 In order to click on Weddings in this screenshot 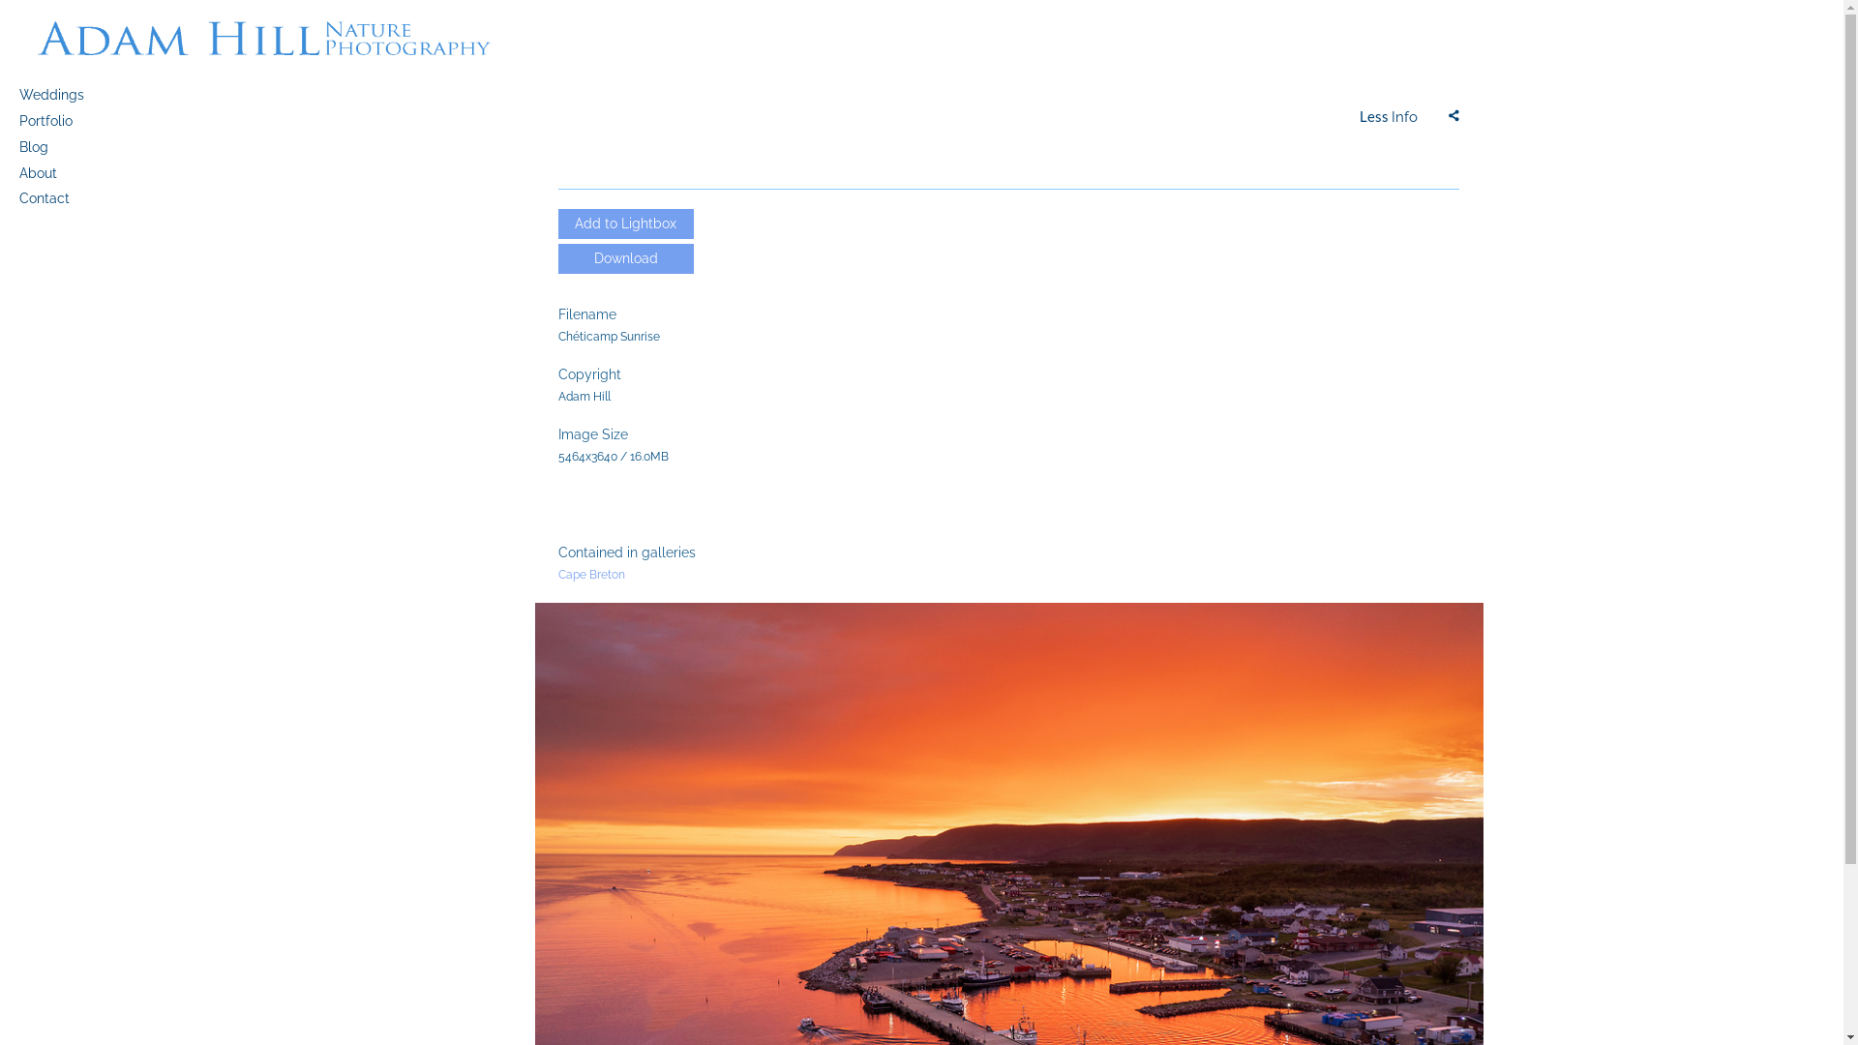, I will do `click(97, 95)`.